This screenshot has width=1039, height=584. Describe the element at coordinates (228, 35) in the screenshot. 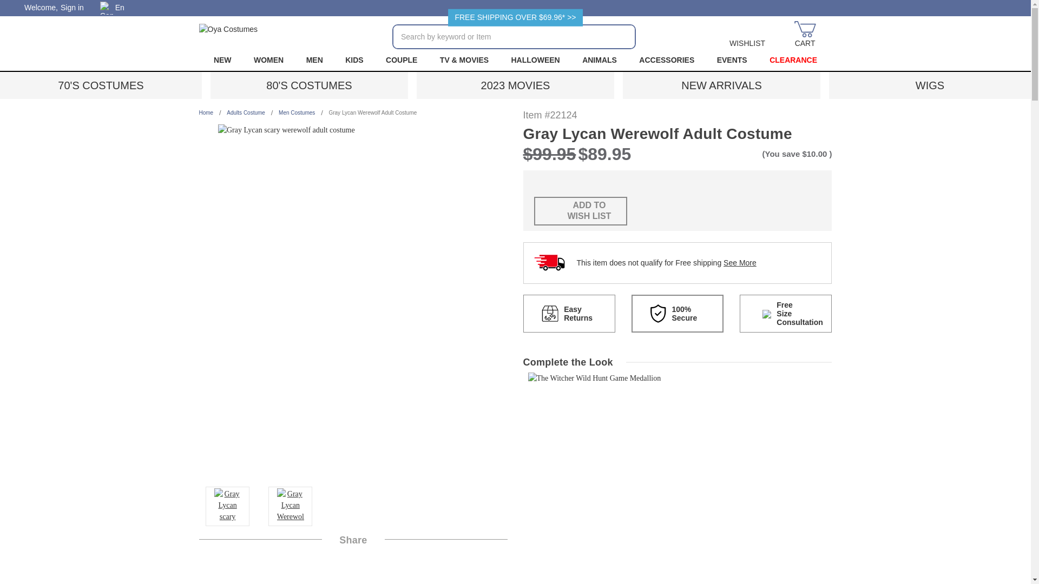

I see `Oya Costumes` at that location.